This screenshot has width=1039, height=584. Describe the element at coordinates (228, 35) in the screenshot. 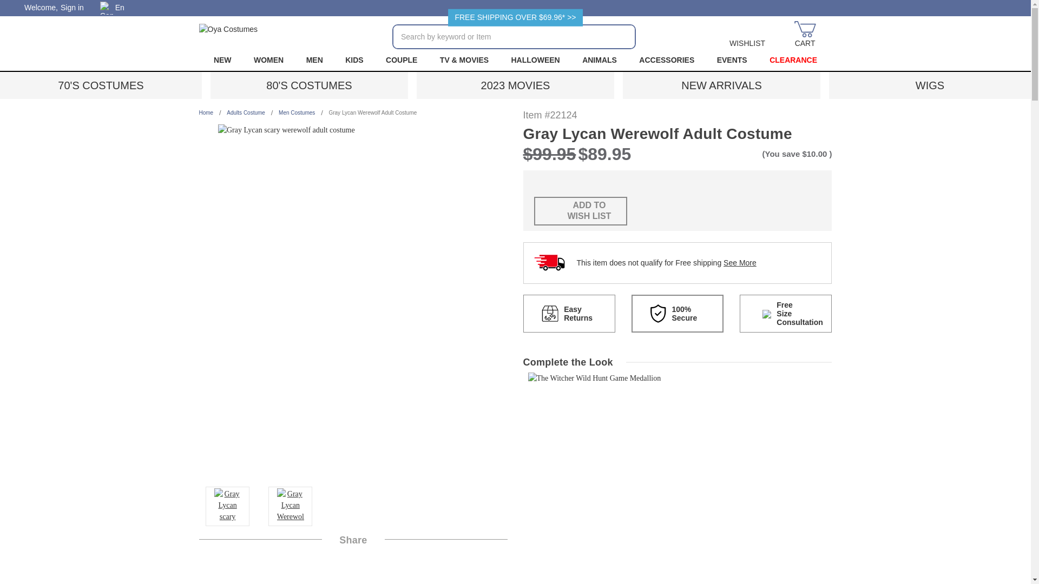

I see `Oya Costumes` at that location.